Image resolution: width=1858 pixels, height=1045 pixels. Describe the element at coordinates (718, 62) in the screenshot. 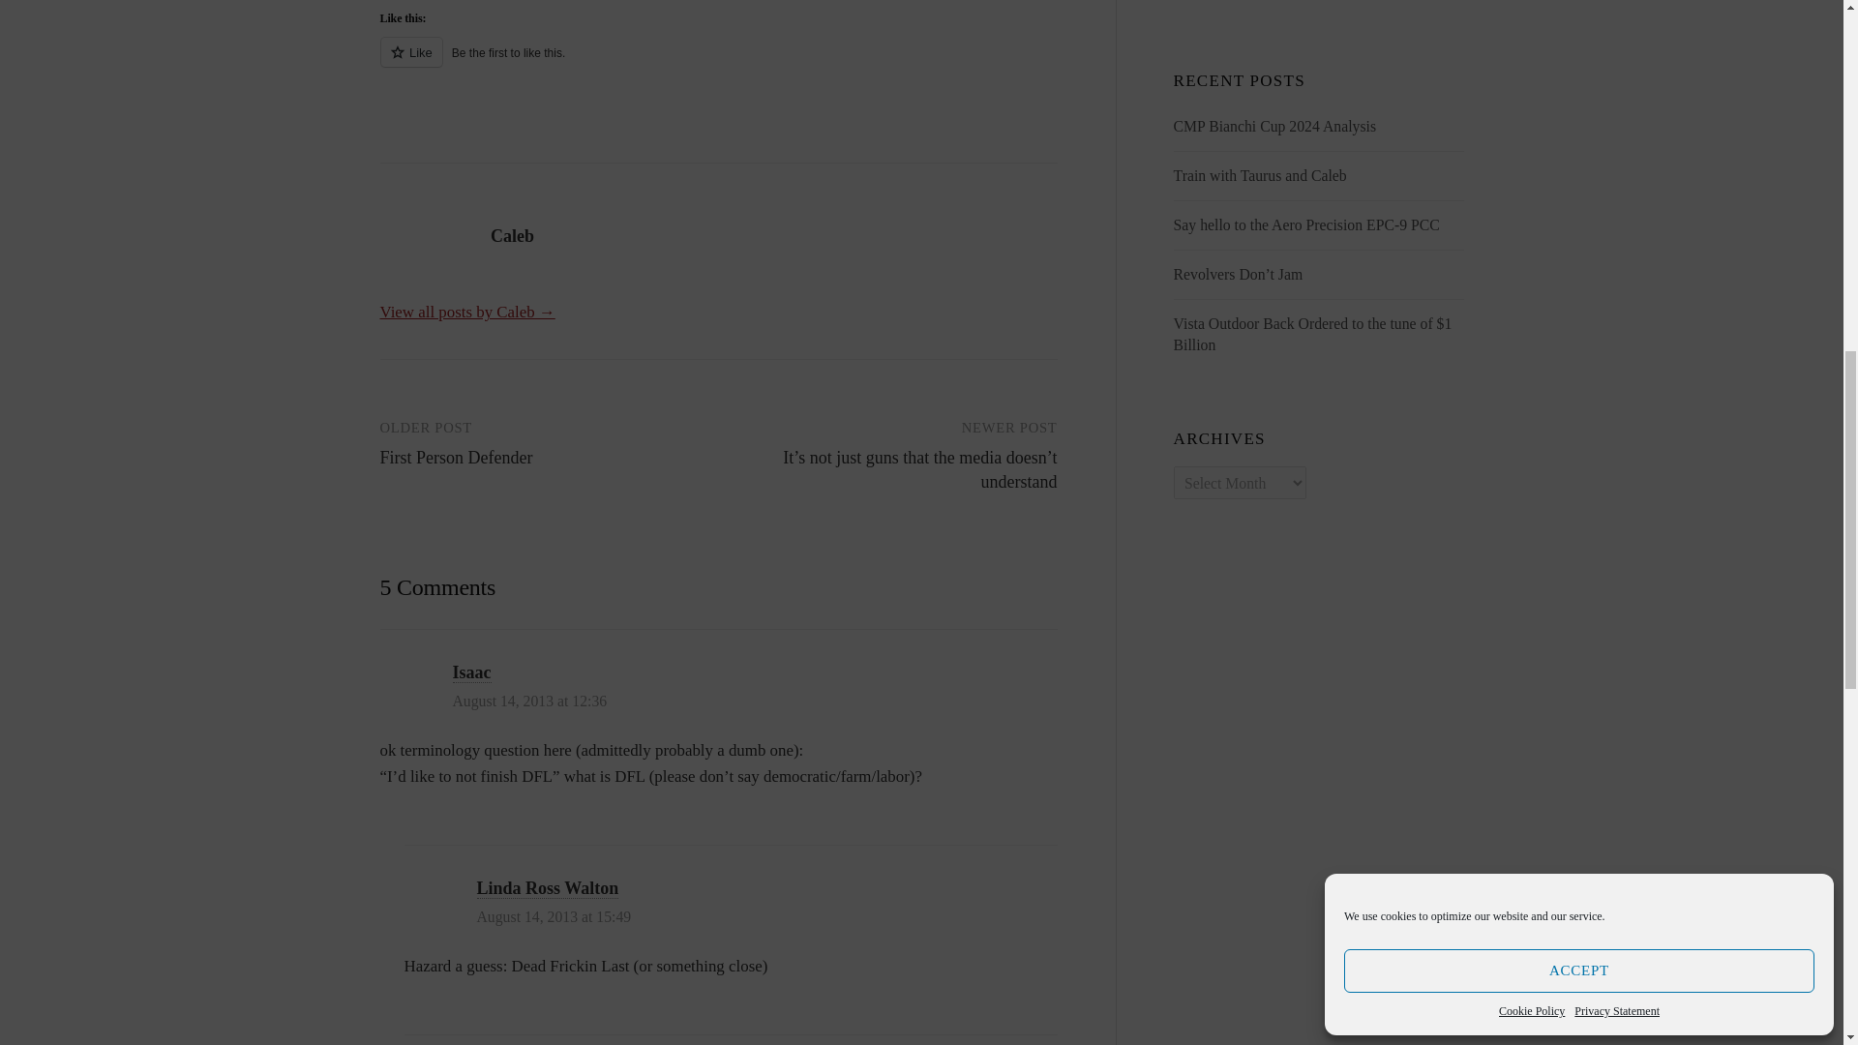

I see `Like or Reblog` at that location.